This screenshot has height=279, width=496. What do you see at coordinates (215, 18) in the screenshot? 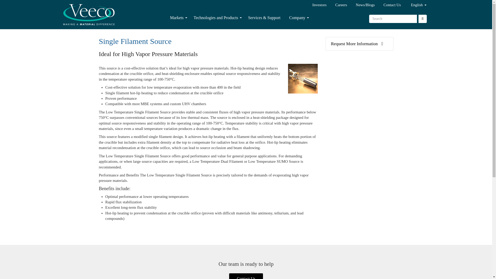
I see `Technologies and Products` at bounding box center [215, 18].